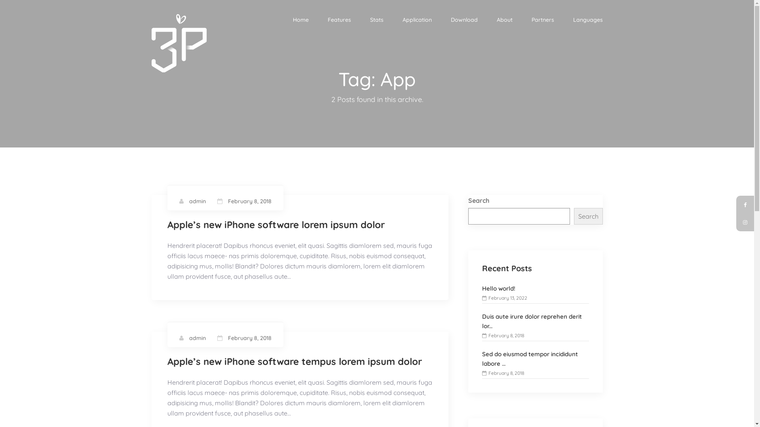 The width and height of the screenshot is (760, 427). Describe the element at coordinates (499, 289) in the screenshot. I see `Hello world!` at that location.